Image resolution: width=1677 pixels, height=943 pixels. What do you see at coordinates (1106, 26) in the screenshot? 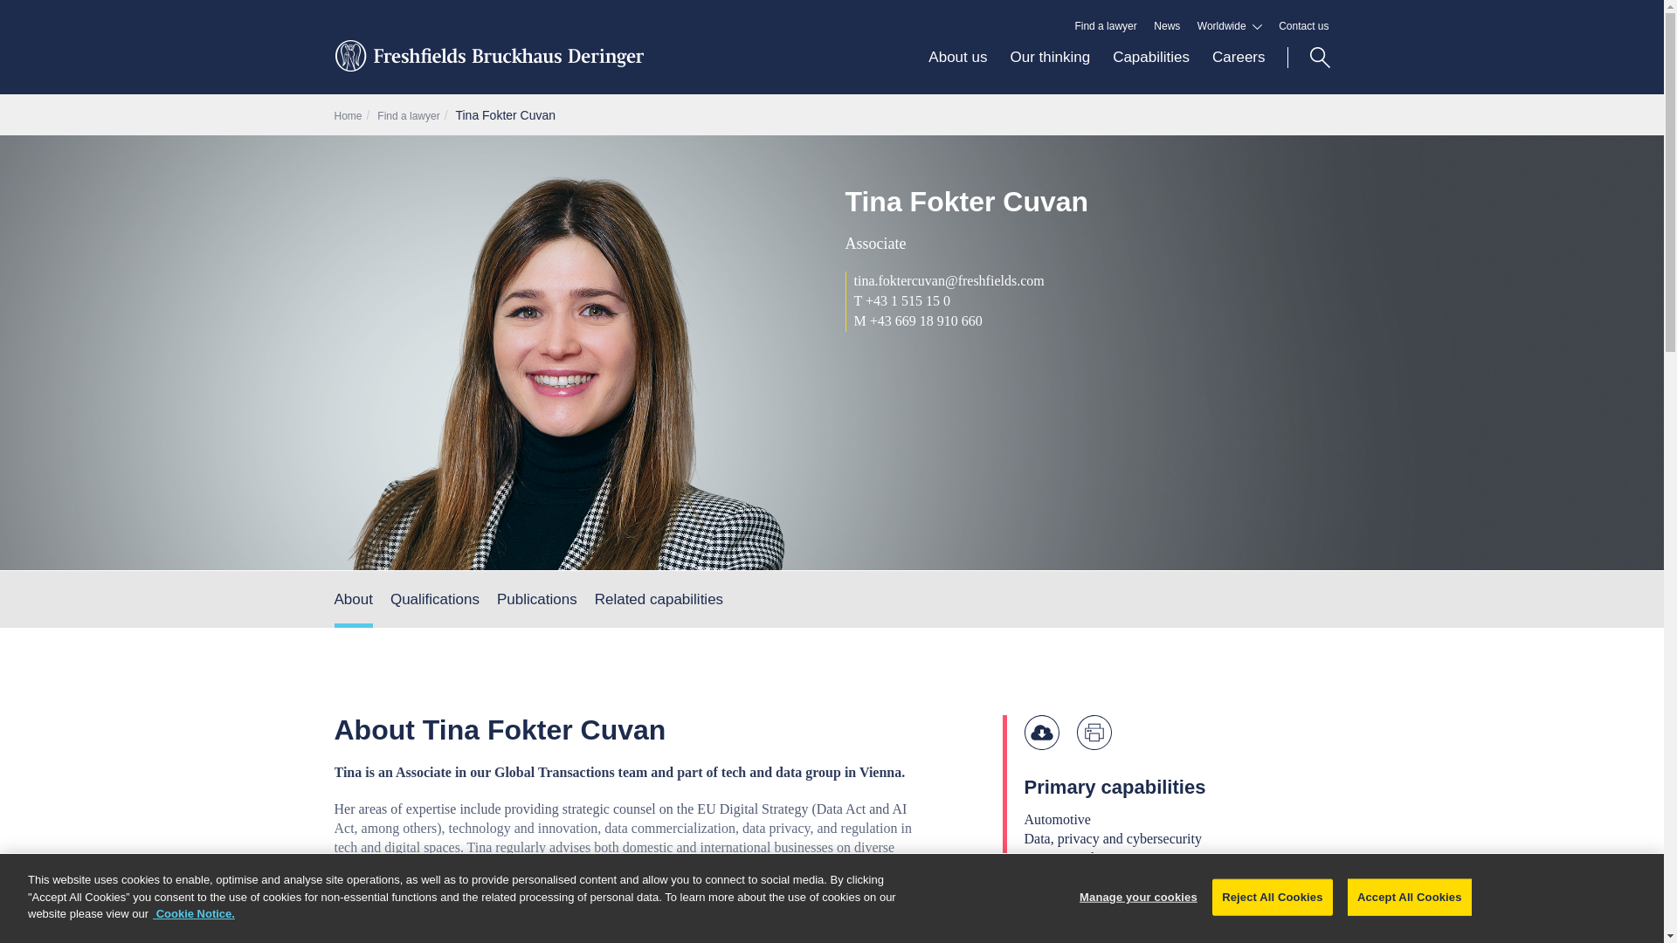
I see `Find a lawyer` at bounding box center [1106, 26].